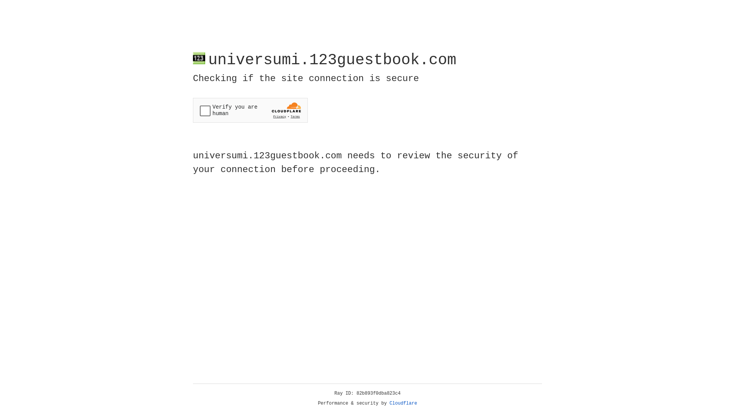 The image size is (735, 413). What do you see at coordinates (250, 110) in the screenshot?
I see `Widget containing a Cloudflare security challenge` at bounding box center [250, 110].